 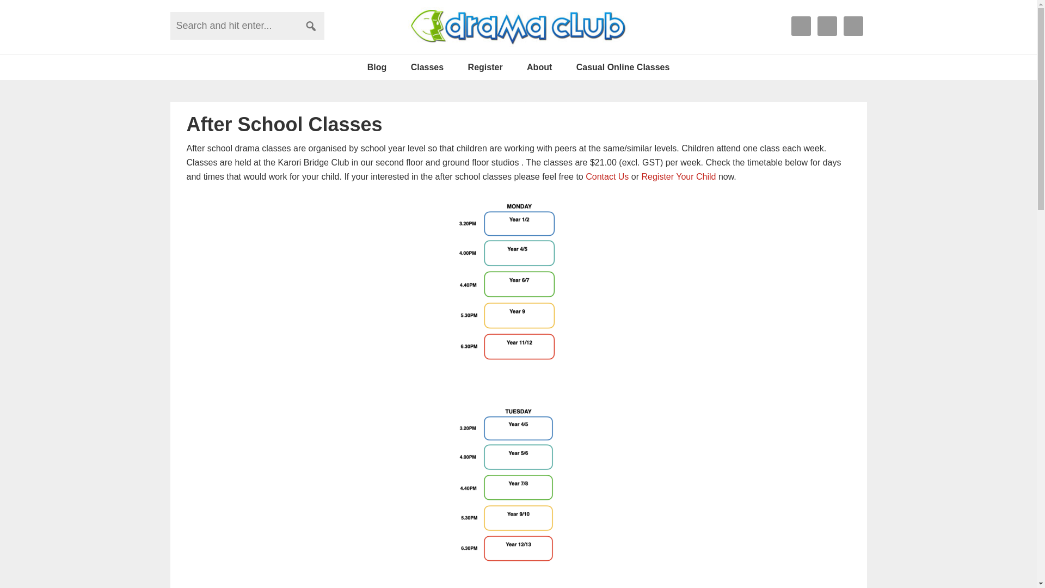 What do you see at coordinates (485, 68) in the screenshot?
I see `Register` at bounding box center [485, 68].